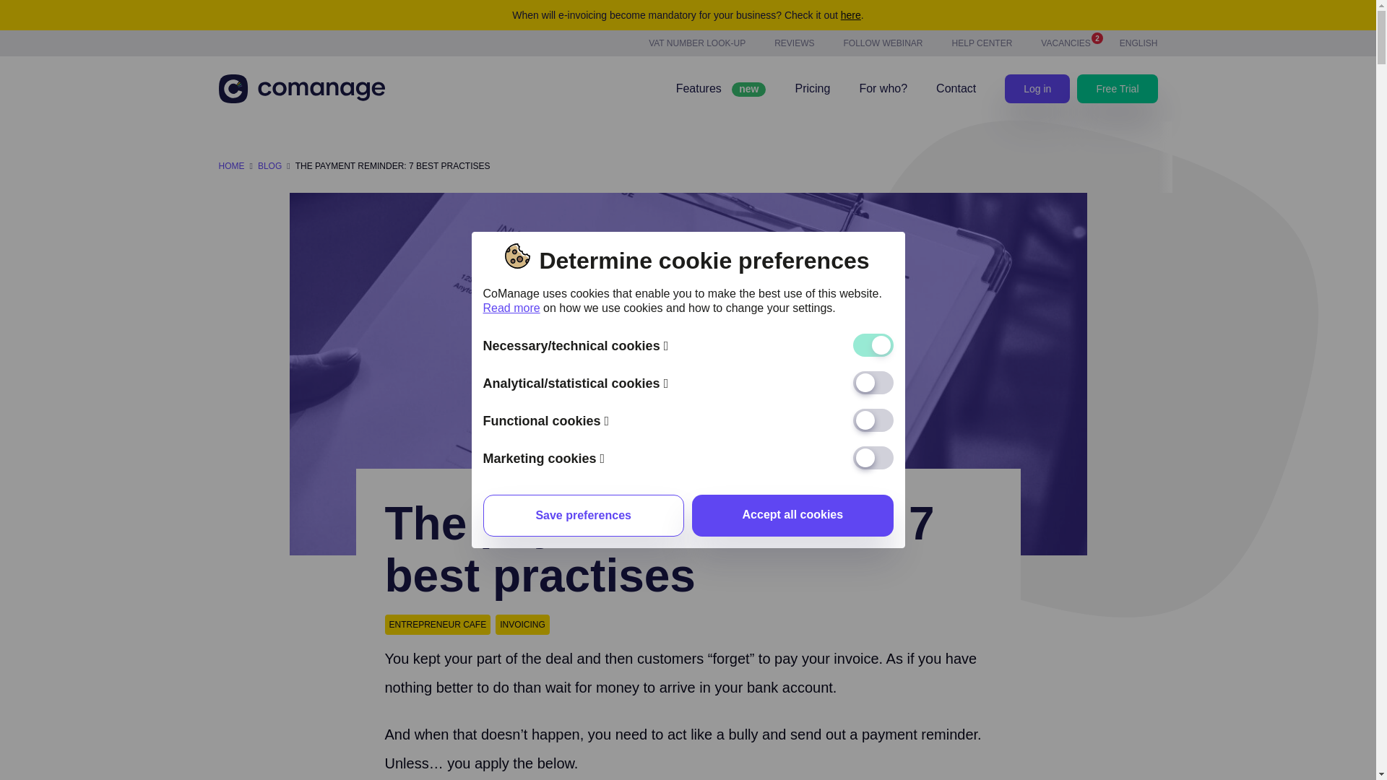  Describe the element at coordinates (230, 166) in the screenshot. I see `HOME` at that location.